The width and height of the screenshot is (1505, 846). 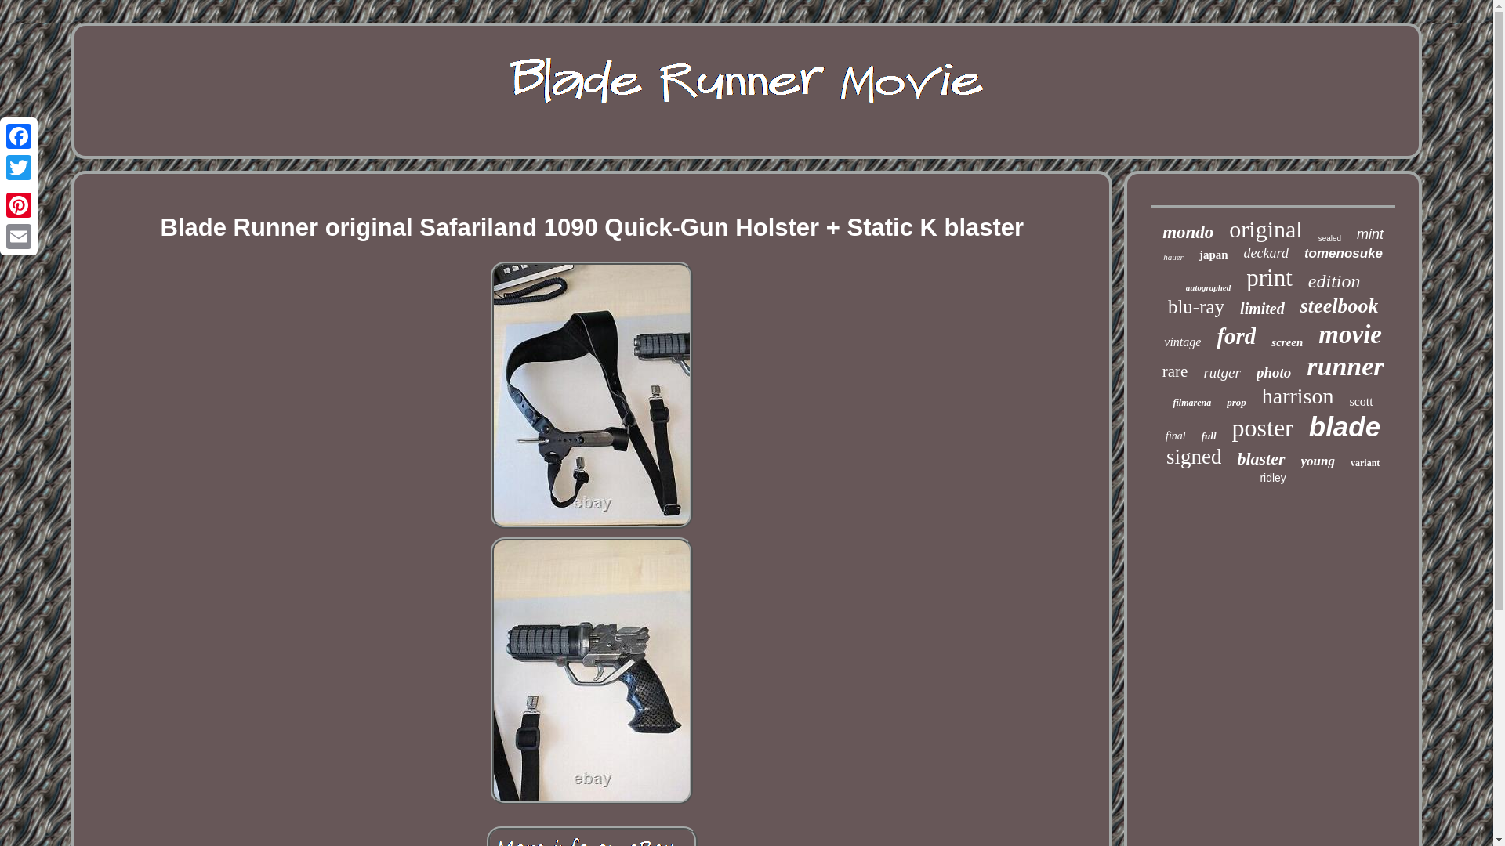 What do you see at coordinates (1235, 336) in the screenshot?
I see `ford` at bounding box center [1235, 336].